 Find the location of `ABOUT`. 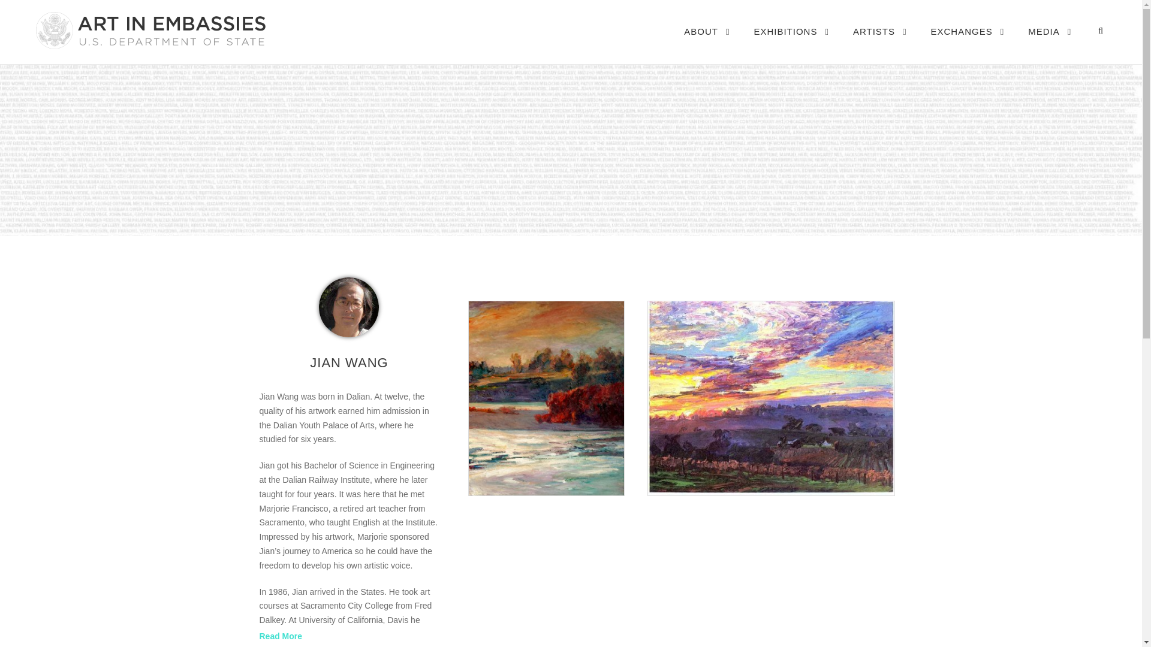

ABOUT is located at coordinates (706, 43).